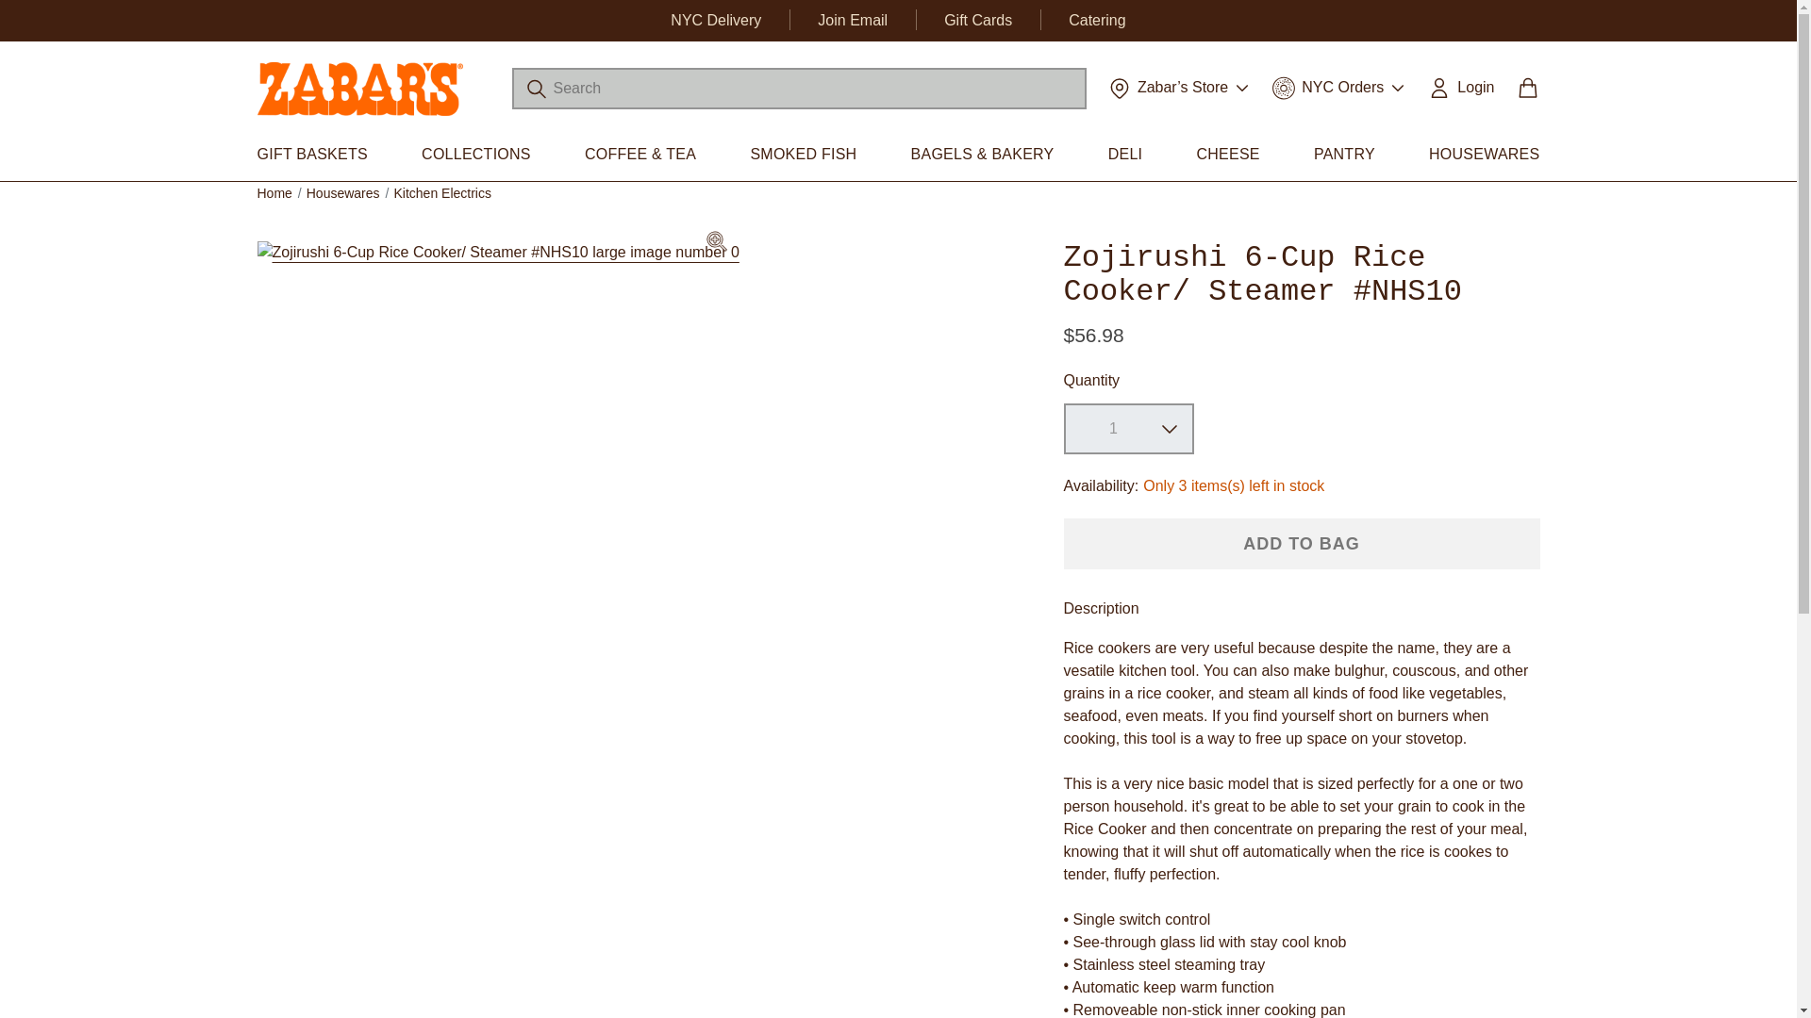 This screenshot has width=1811, height=1018. Describe the element at coordinates (853, 20) in the screenshot. I see `Join Email` at that location.